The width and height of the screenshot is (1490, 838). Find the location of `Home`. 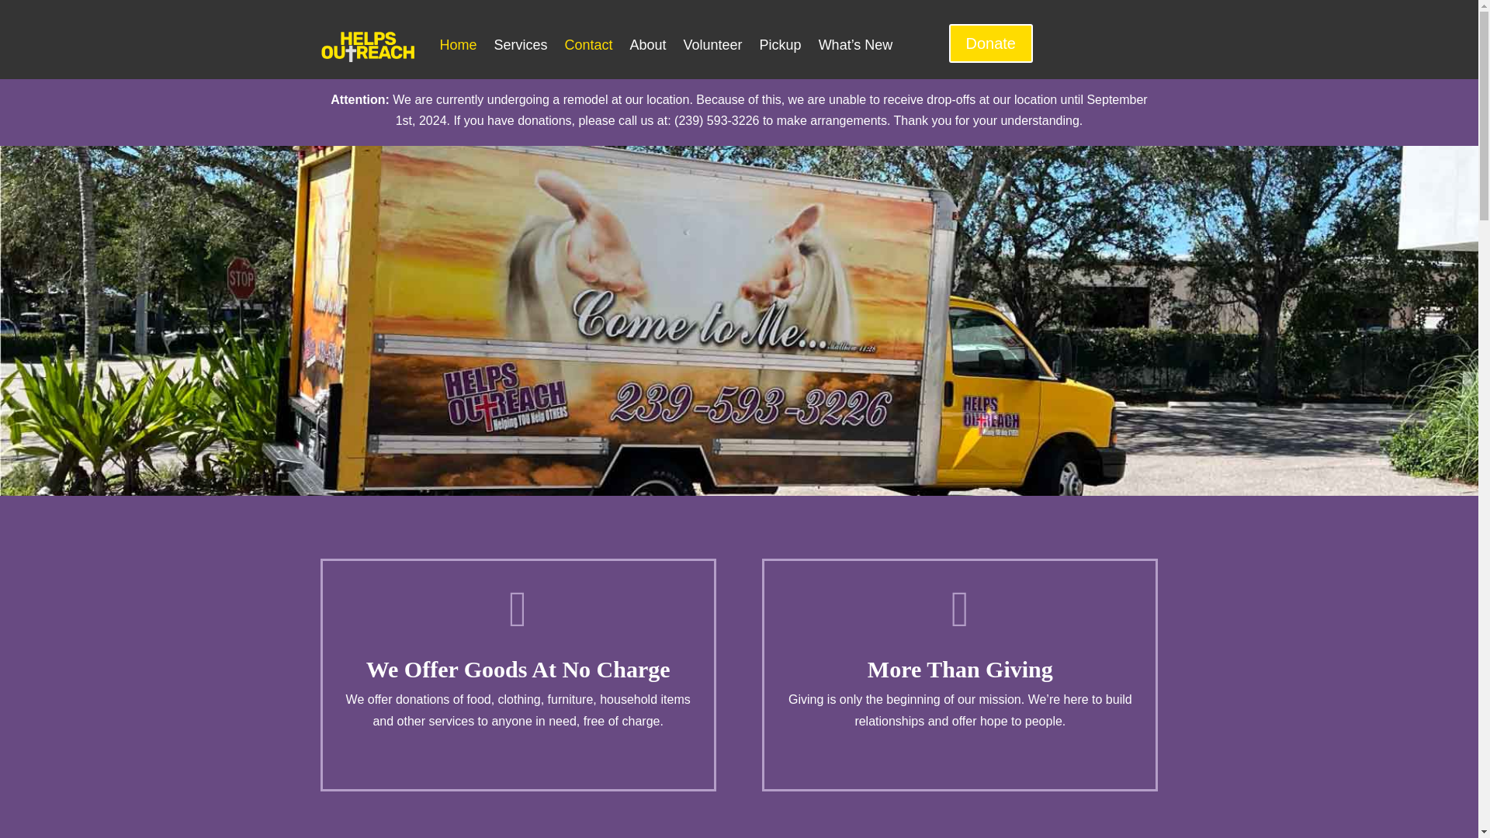

Home is located at coordinates (458, 45).